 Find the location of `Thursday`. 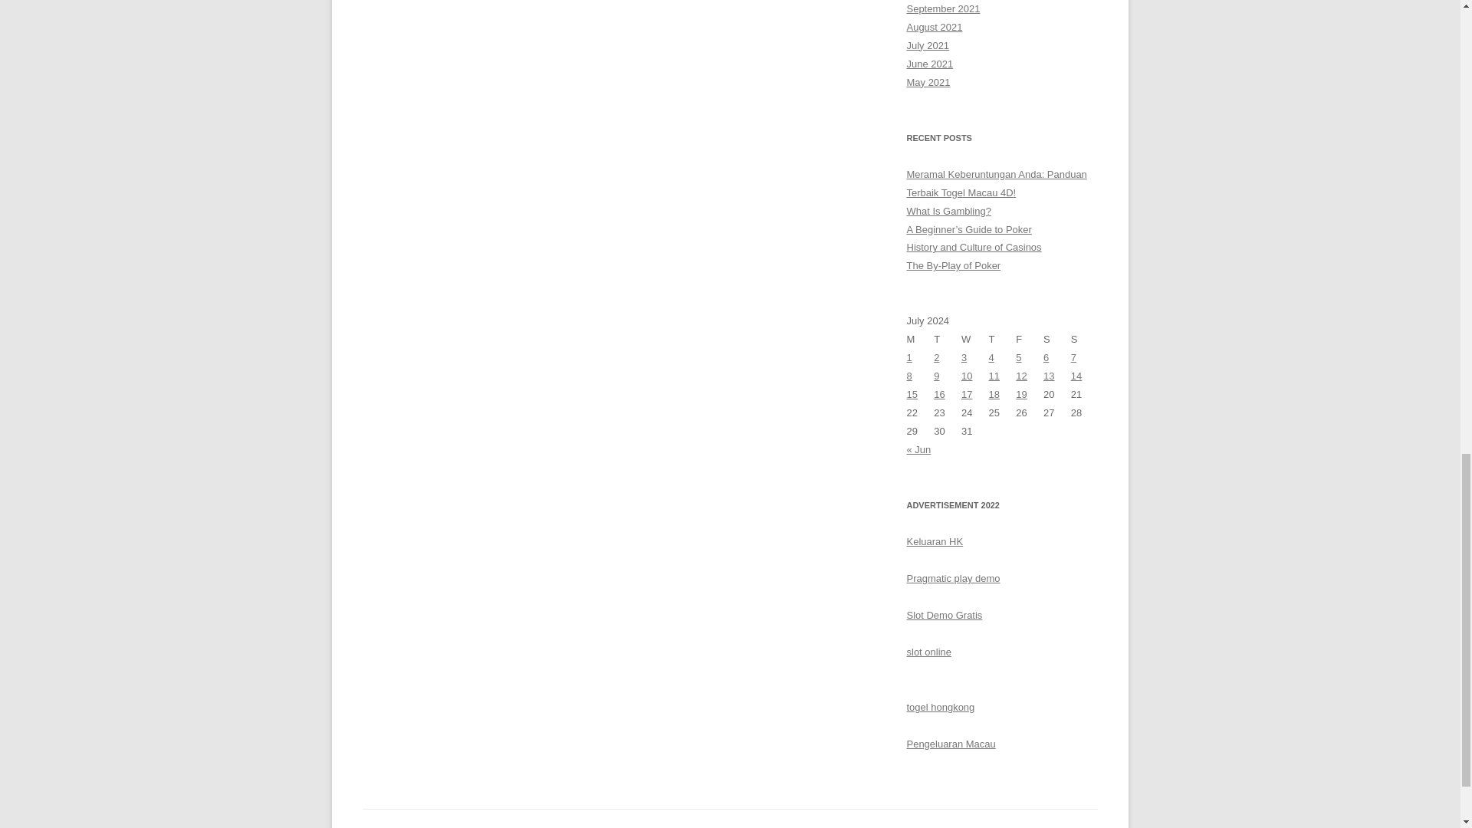

Thursday is located at coordinates (1003, 339).